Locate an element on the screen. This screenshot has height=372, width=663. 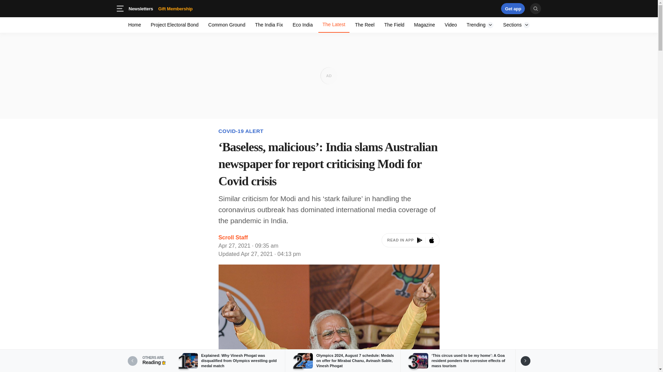
The India Fix is located at coordinates (329, 8).